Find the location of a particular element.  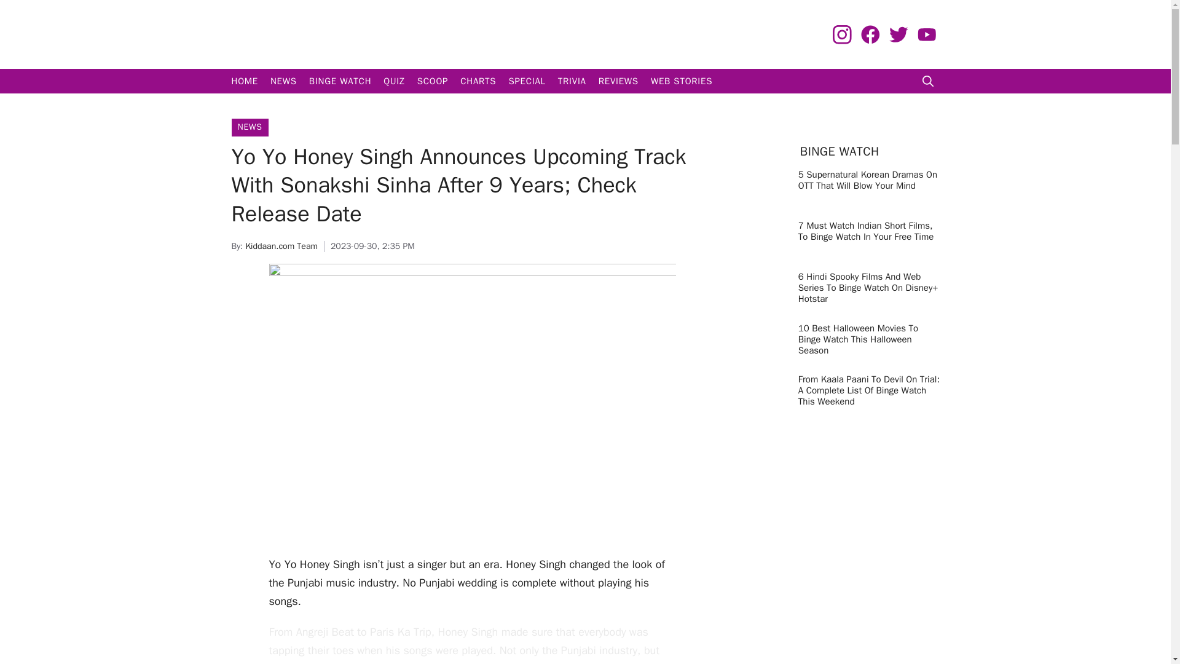

QUIZ is located at coordinates (394, 81).